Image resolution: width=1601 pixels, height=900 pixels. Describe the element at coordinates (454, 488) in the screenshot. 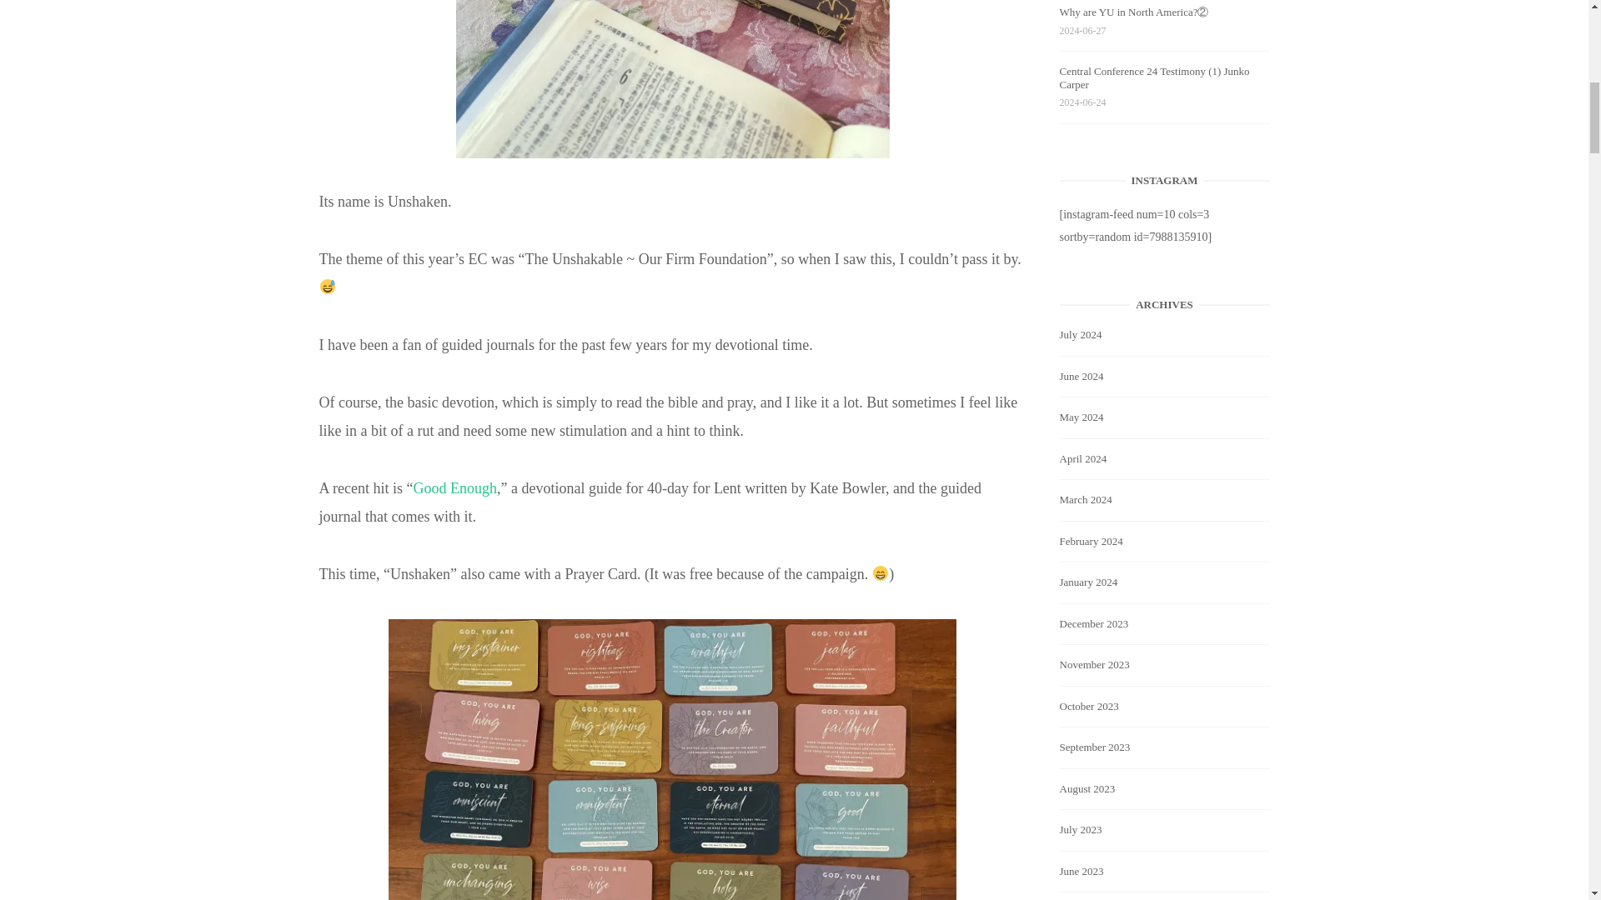

I see `Good Enough` at that location.